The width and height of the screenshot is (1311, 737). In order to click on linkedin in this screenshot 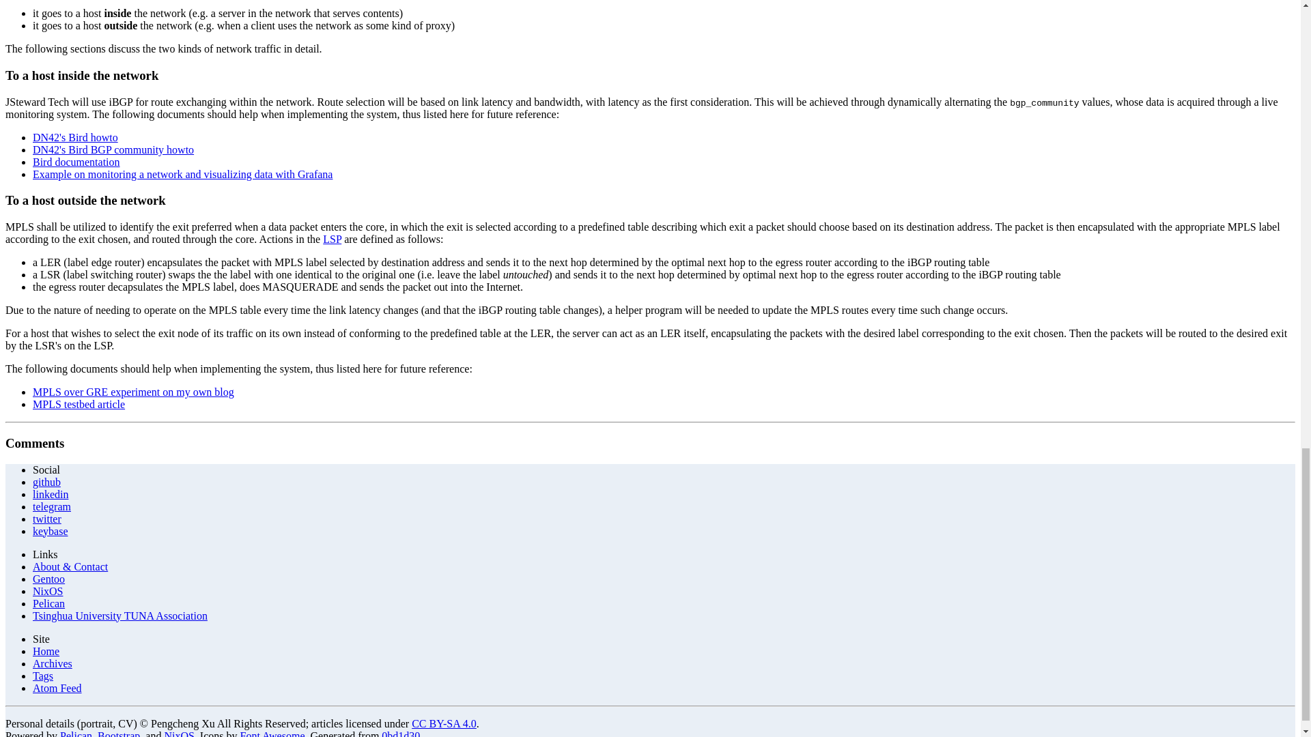, I will do `click(51, 494)`.